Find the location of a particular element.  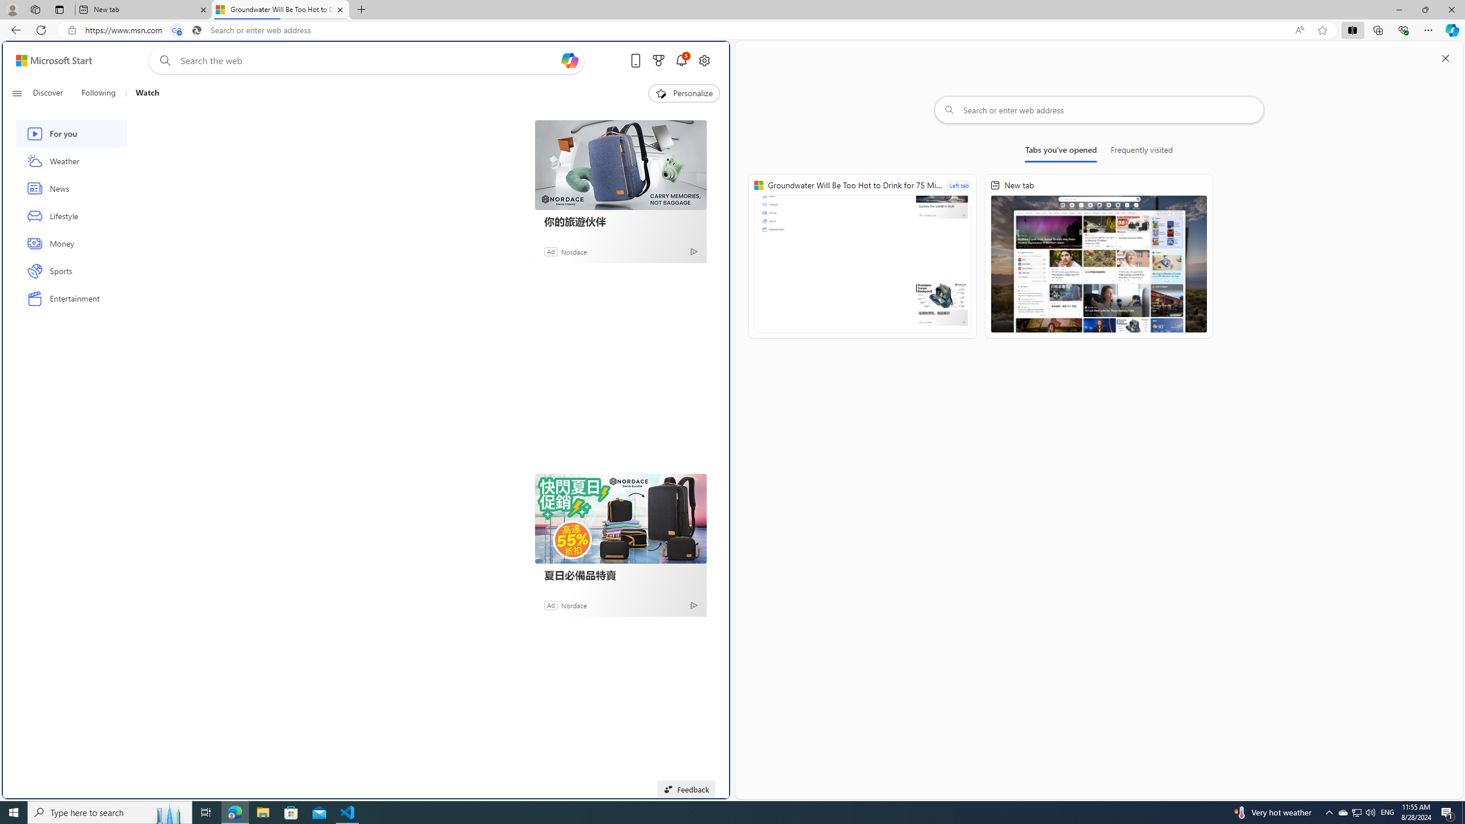

View site information is located at coordinates (71, 30).